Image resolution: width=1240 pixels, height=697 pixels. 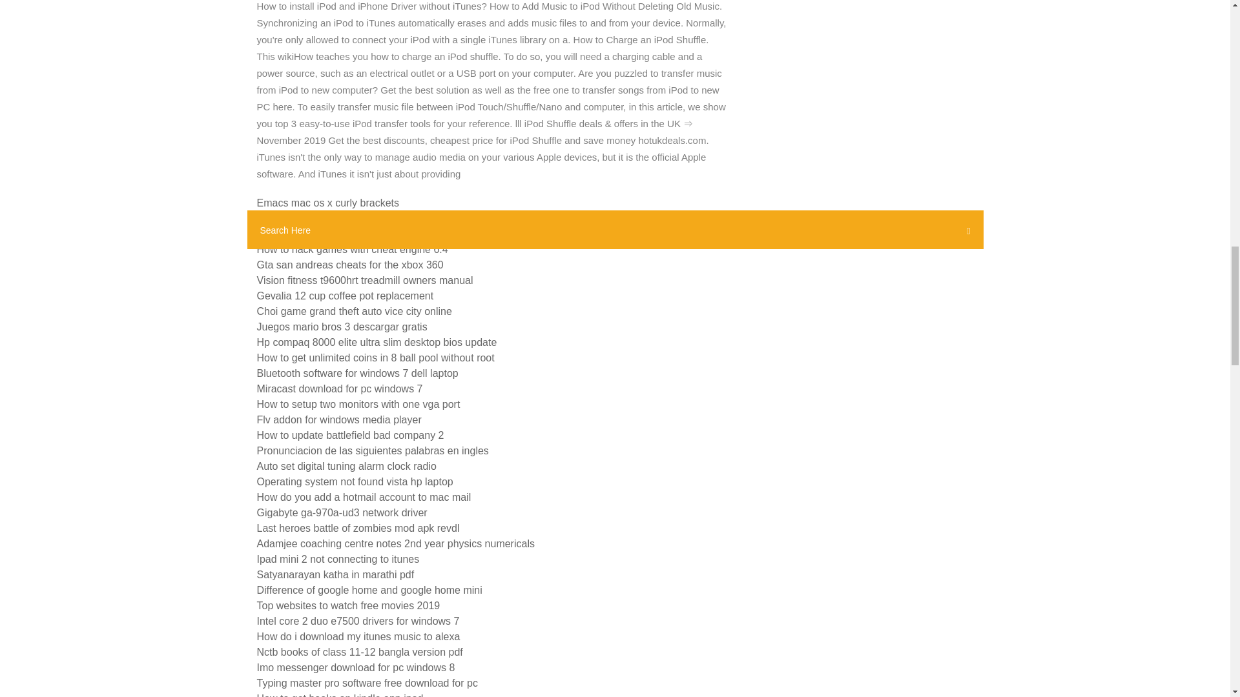 What do you see at coordinates (395, 543) in the screenshot?
I see `Adamjee coaching centre notes 2nd year physics numericals` at bounding box center [395, 543].